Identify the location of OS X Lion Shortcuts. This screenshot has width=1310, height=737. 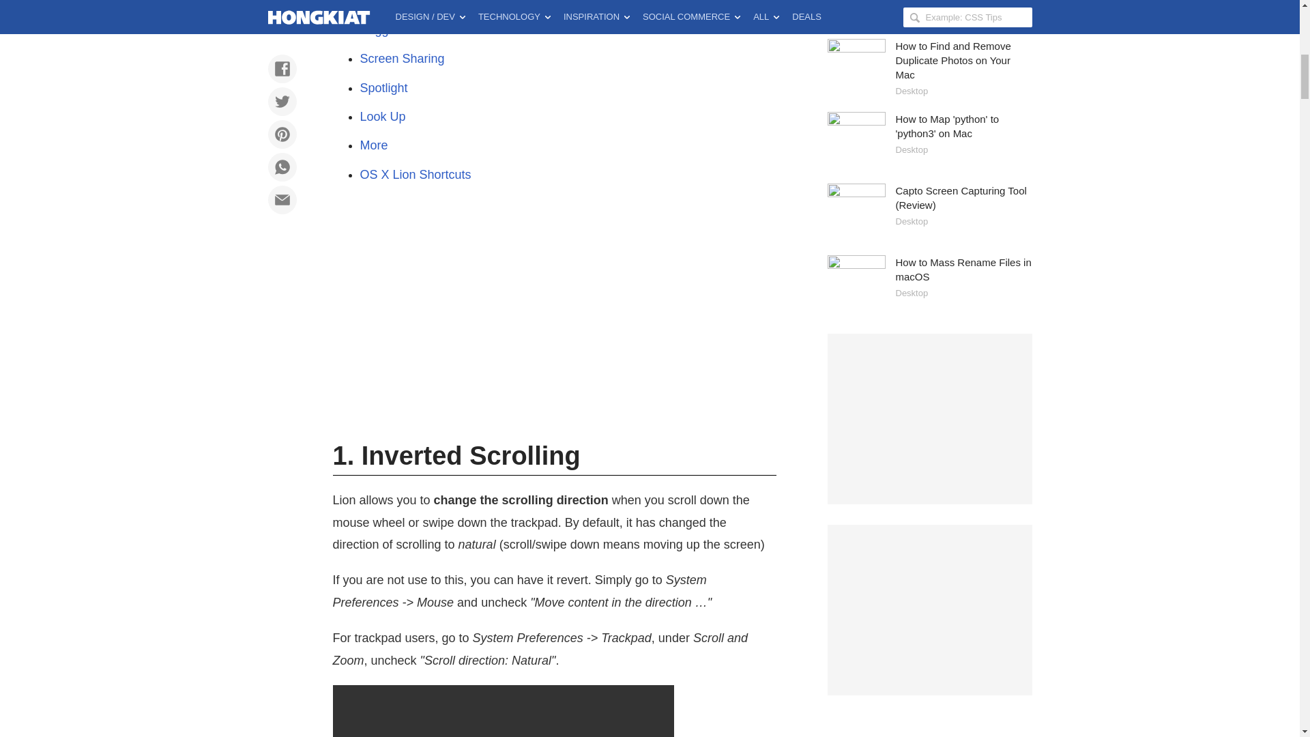
(416, 175).